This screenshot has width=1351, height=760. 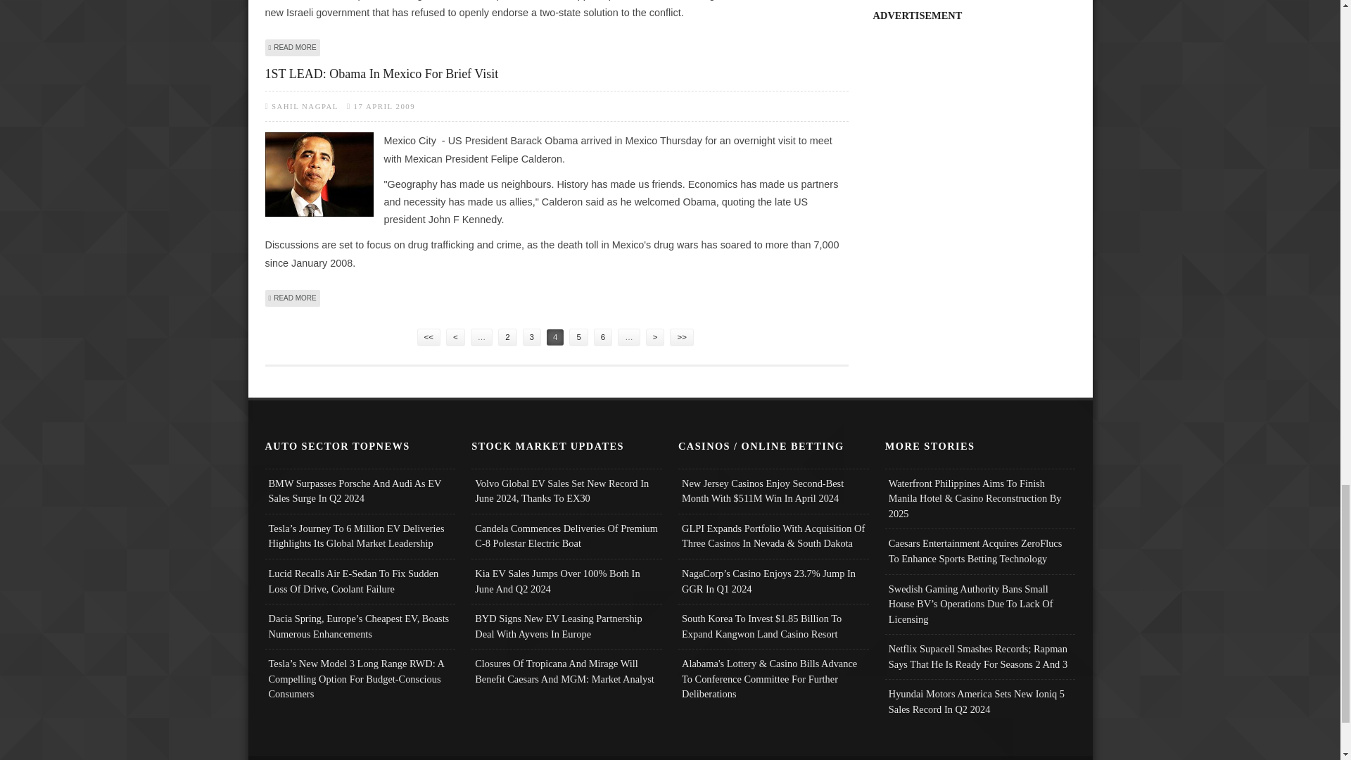 What do you see at coordinates (293, 297) in the screenshot?
I see `SAHIL NAGPAL` at bounding box center [293, 297].